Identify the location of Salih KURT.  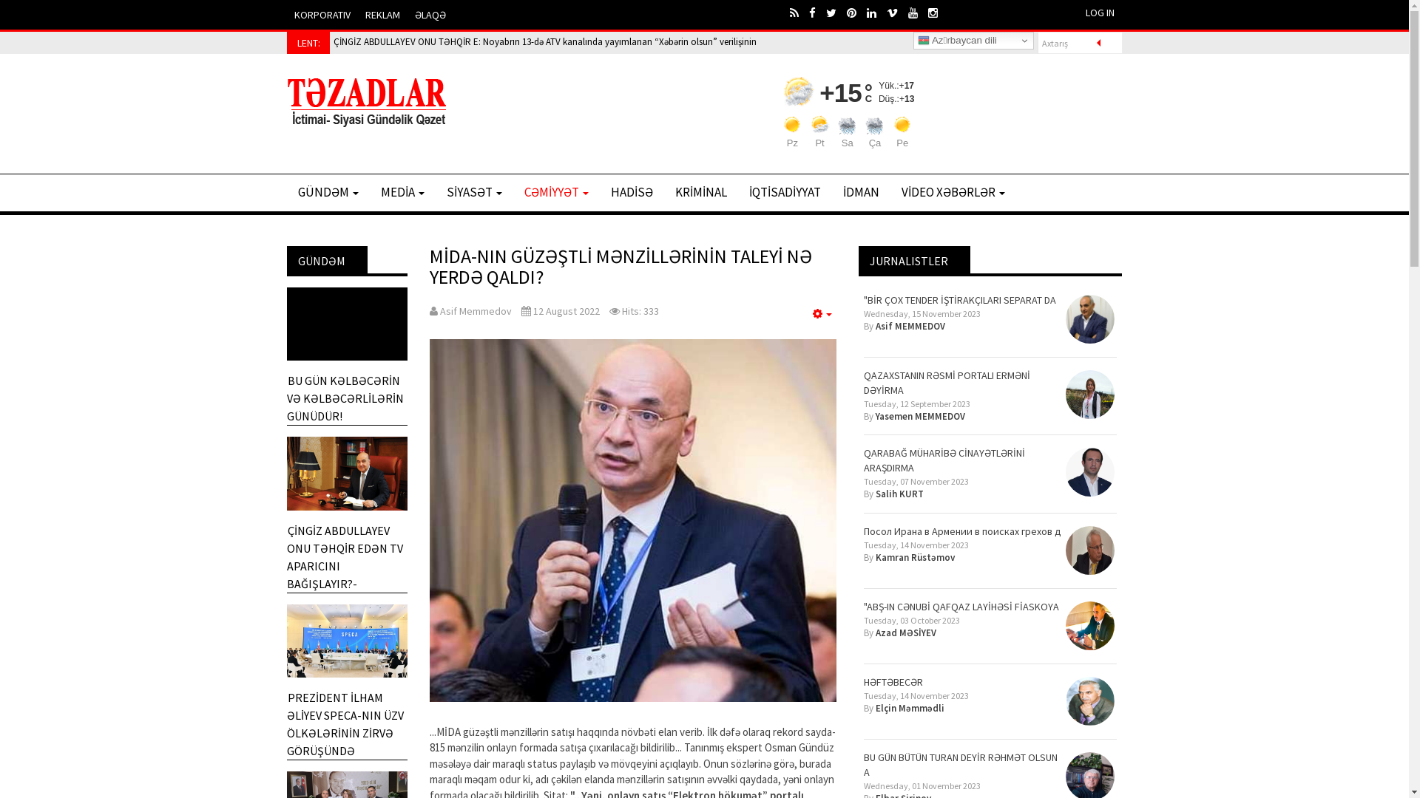
(899, 494).